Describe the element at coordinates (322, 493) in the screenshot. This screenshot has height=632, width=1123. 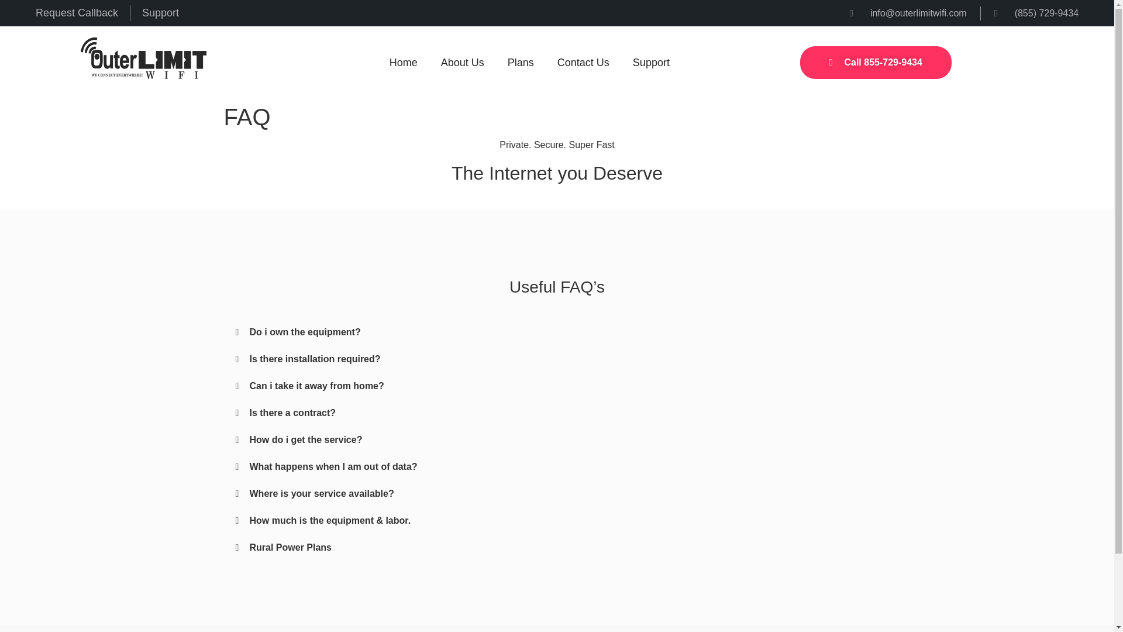
I see `Where is your service available?` at that location.